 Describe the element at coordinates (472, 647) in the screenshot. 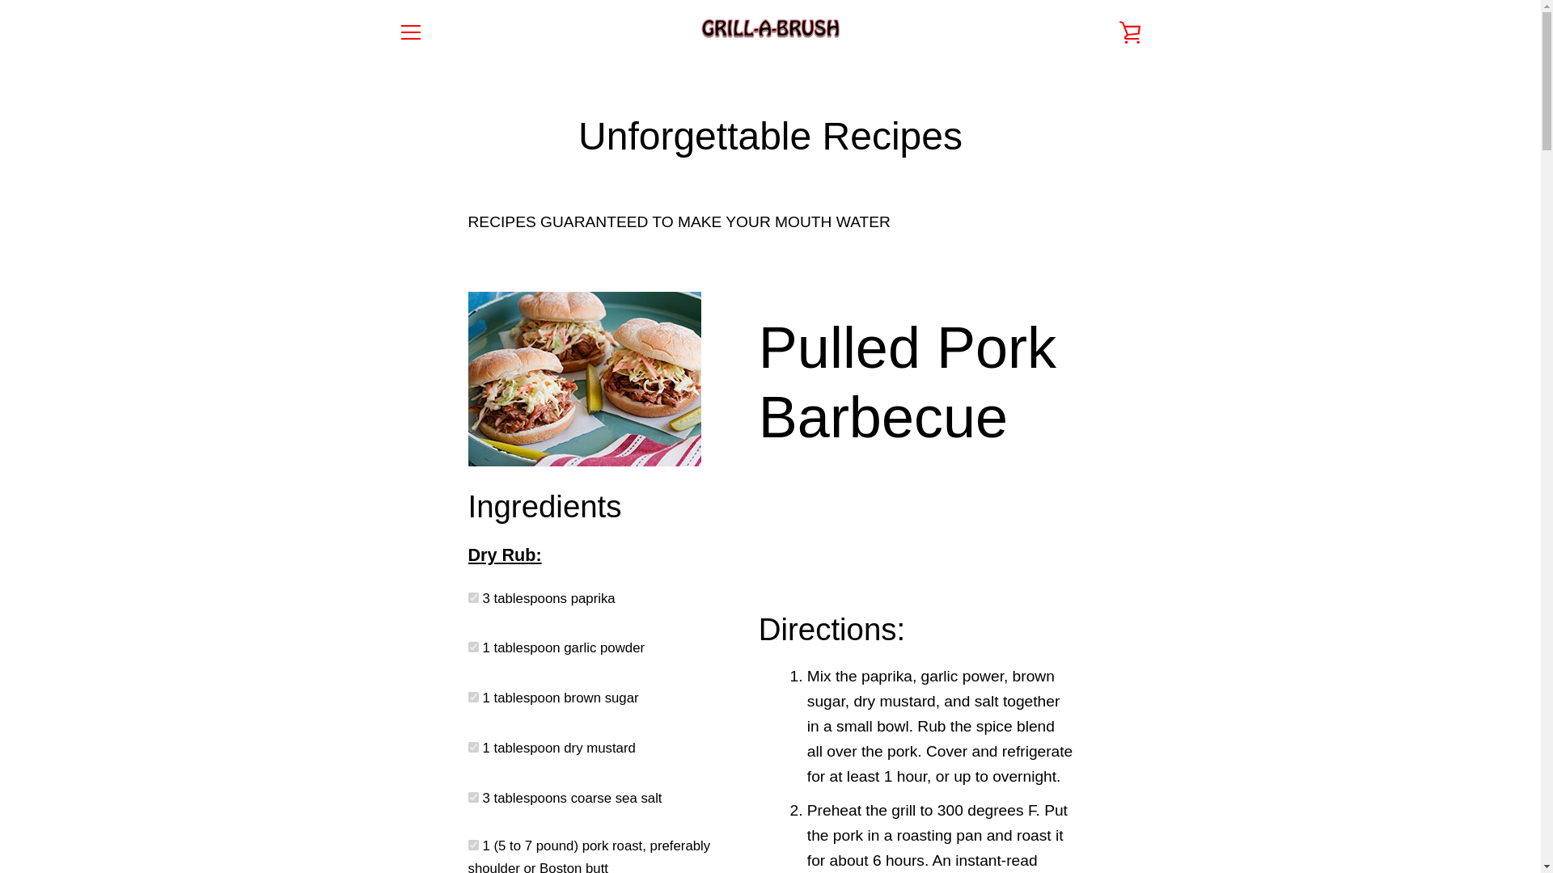

I see `1 tablespoon garlic powder` at that location.